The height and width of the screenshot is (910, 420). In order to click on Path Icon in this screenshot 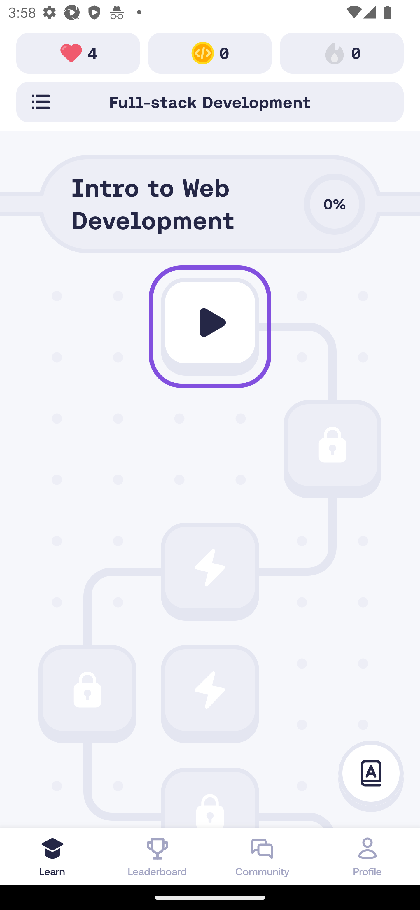, I will do `click(87, 689)`.